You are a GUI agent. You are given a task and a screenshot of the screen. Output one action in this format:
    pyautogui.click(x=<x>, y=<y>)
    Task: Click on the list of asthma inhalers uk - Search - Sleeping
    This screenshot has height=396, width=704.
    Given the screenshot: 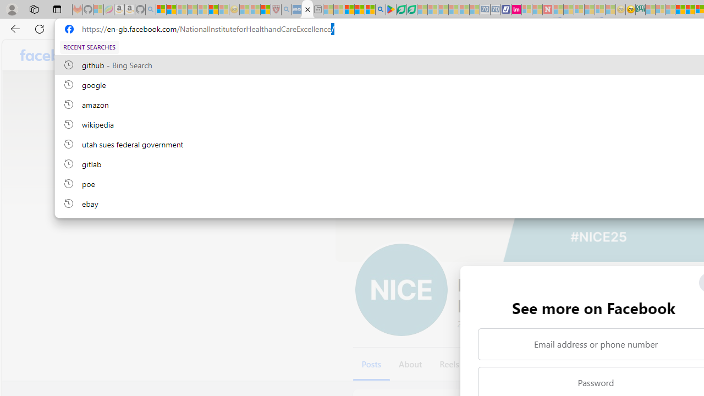 What is the action you would take?
    pyautogui.click(x=286, y=10)
    